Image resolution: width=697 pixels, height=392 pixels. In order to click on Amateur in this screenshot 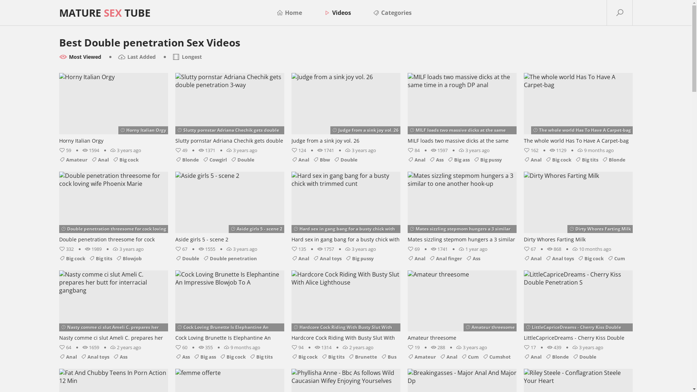, I will do `click(73, 160)`.